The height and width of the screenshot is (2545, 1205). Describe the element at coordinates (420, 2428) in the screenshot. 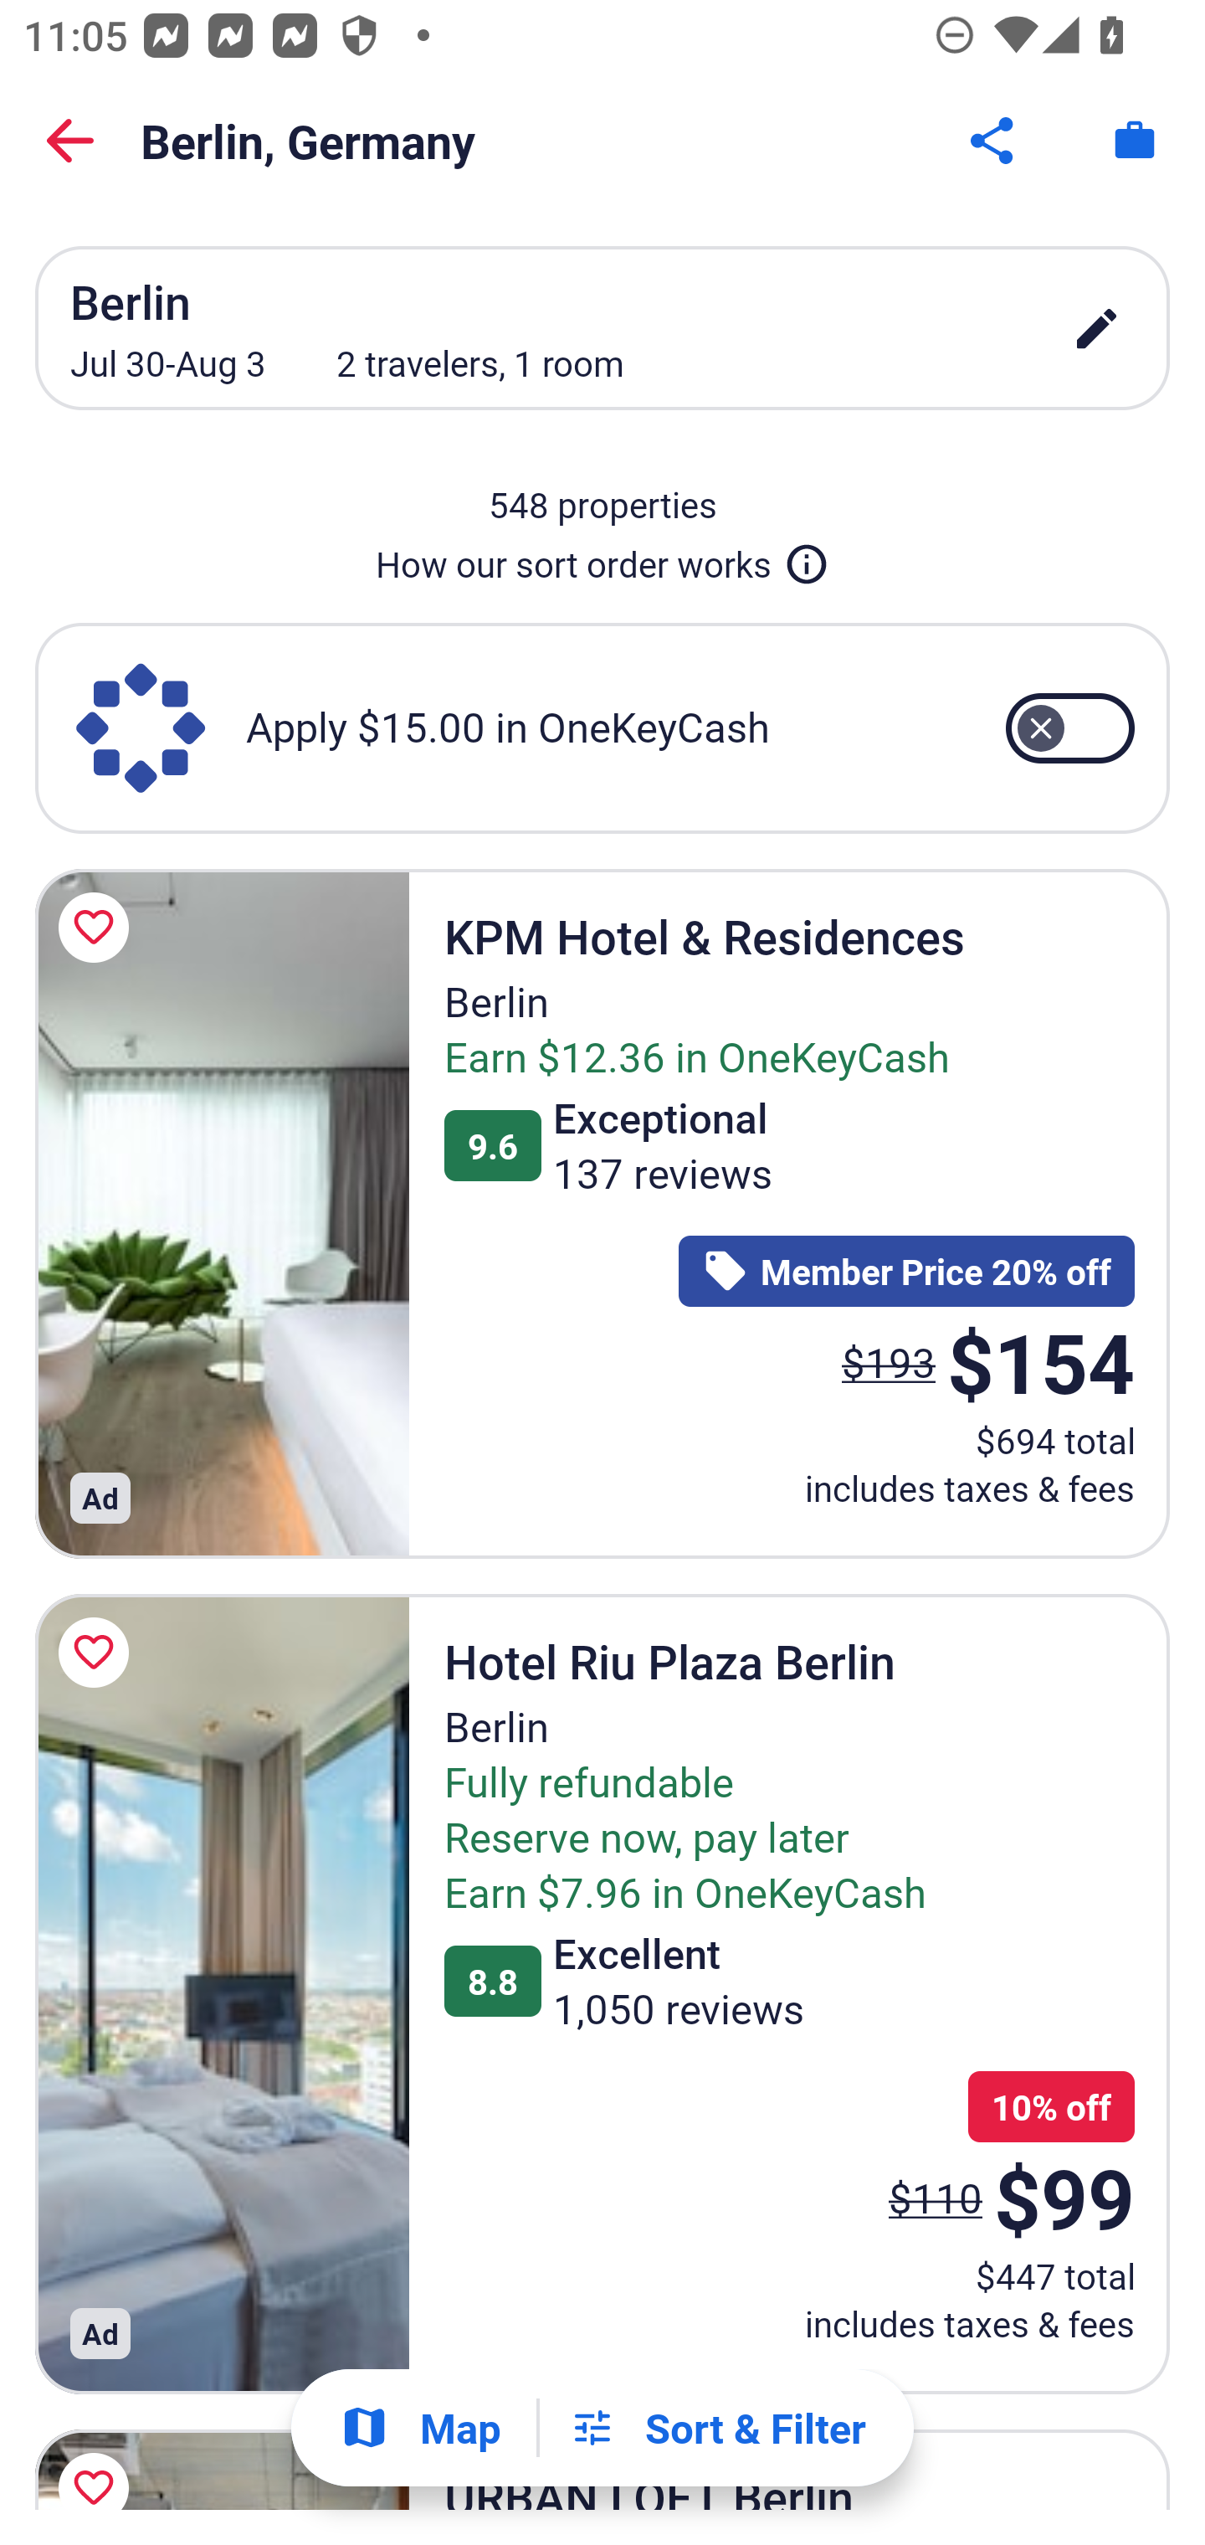

I see `Show map Map Show map Button` at that location.